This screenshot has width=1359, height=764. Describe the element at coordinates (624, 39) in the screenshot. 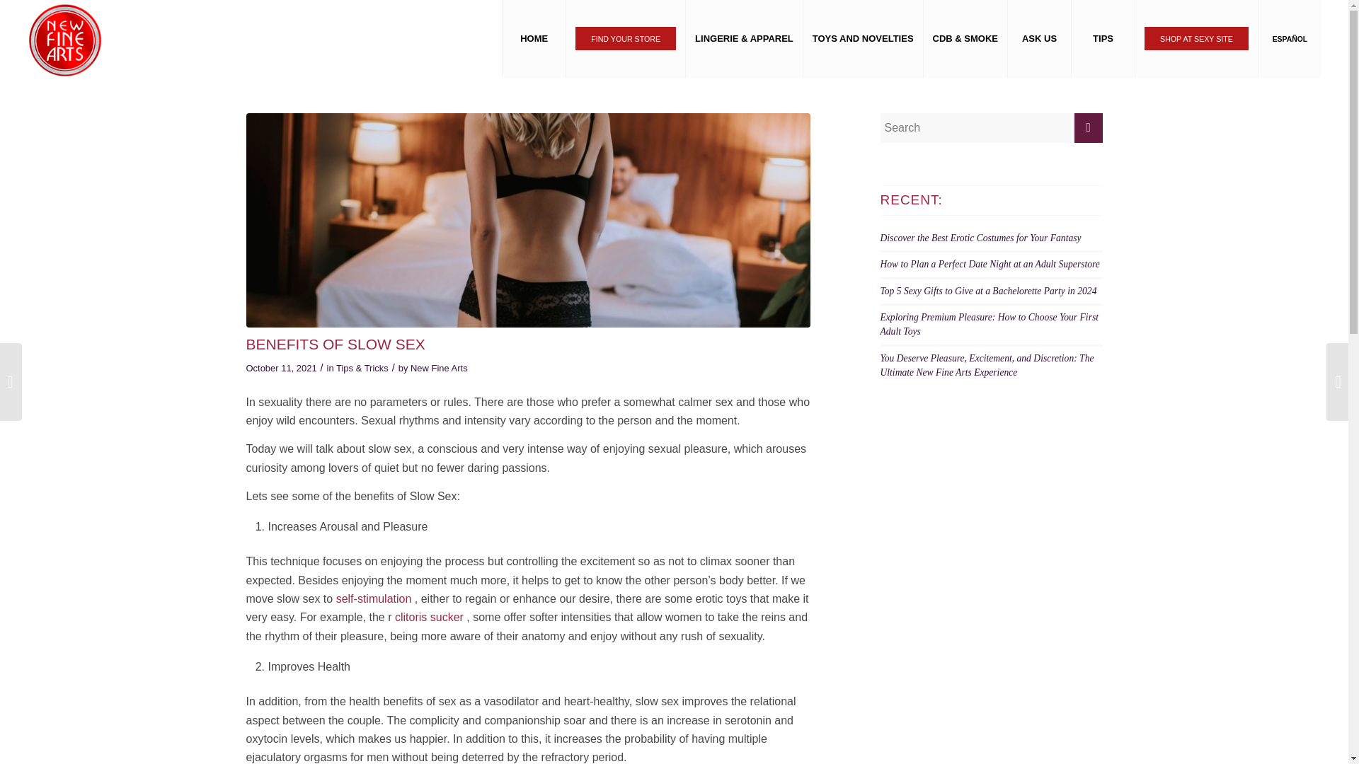

I see `FIND YOUR STORE` at that location.